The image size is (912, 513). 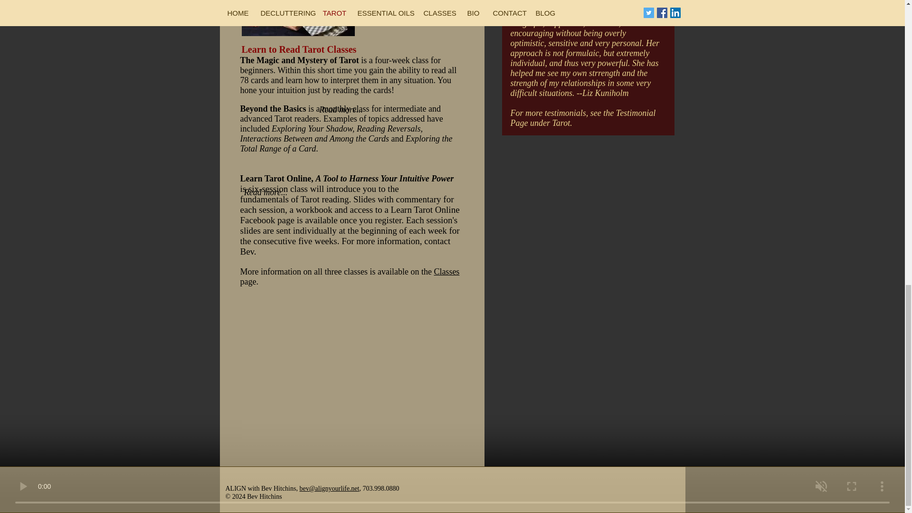 I want to click on Read more..., so click(x=341, y=110).